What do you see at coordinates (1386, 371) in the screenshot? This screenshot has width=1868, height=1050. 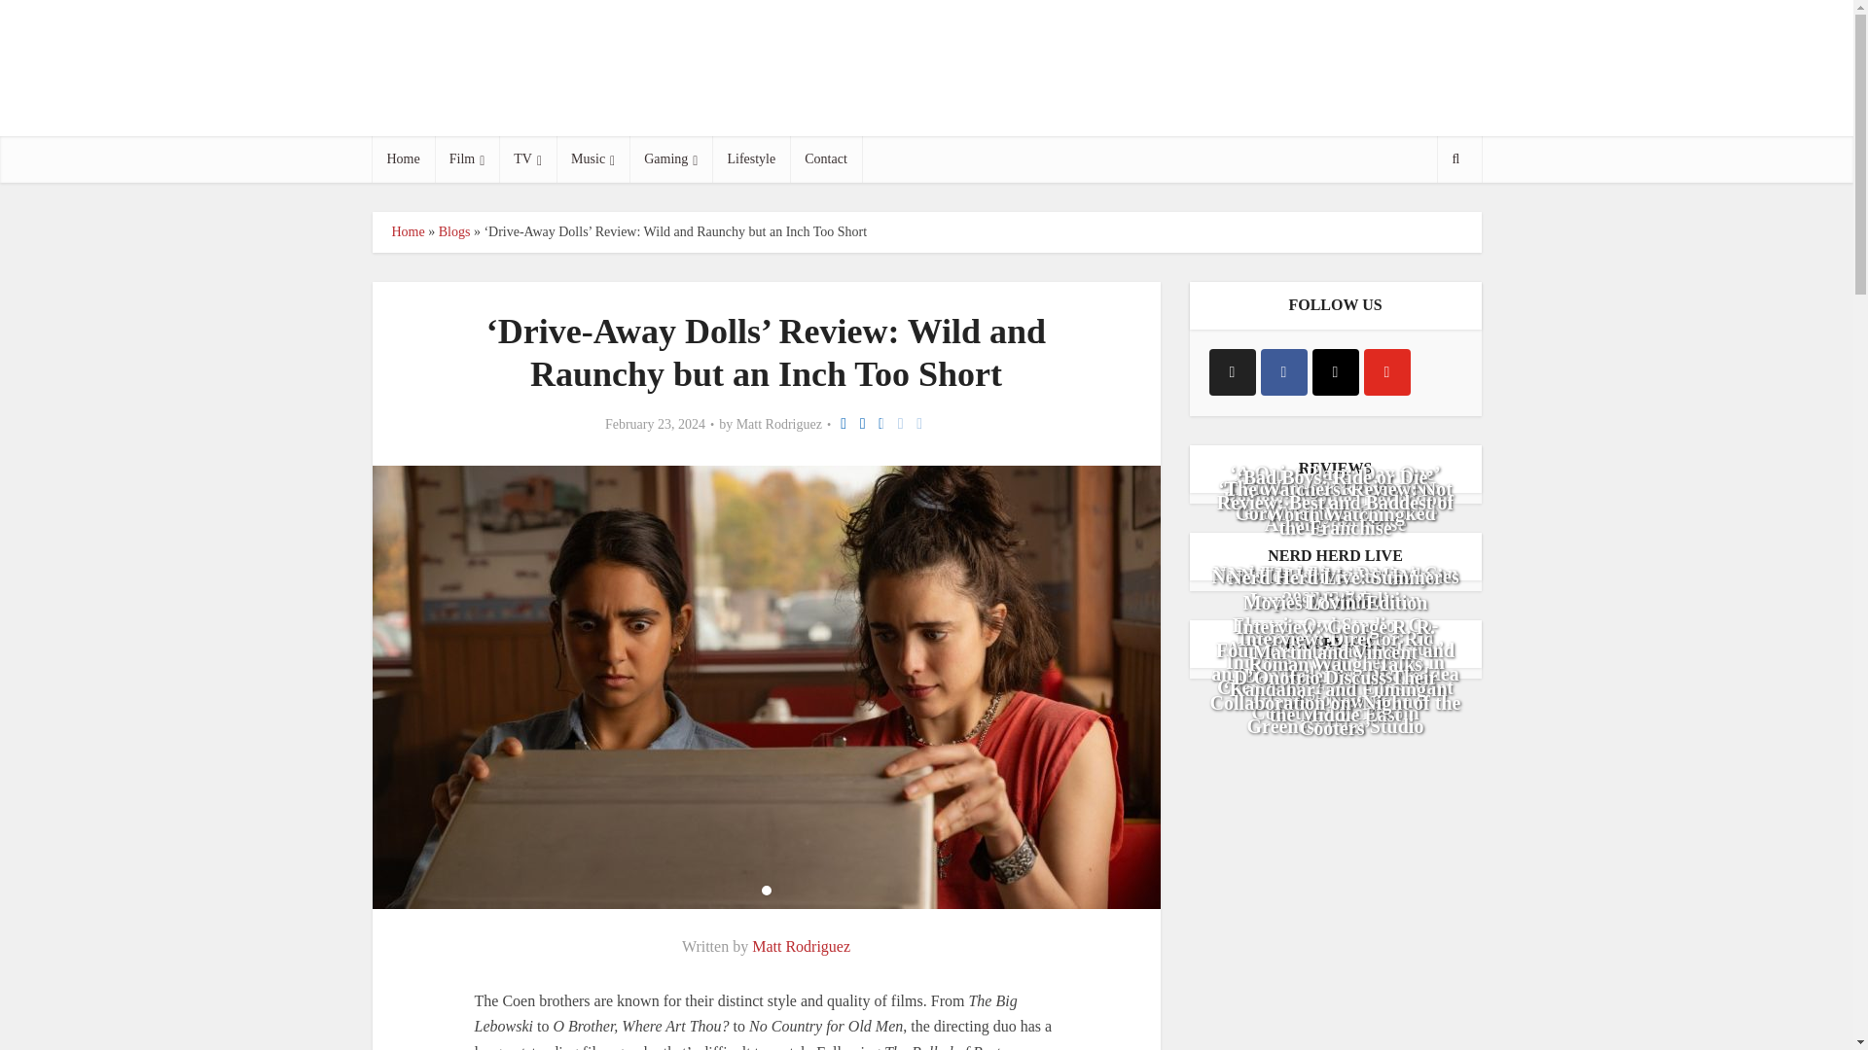 I see `YouTube` at bounding box center [1386, 371].